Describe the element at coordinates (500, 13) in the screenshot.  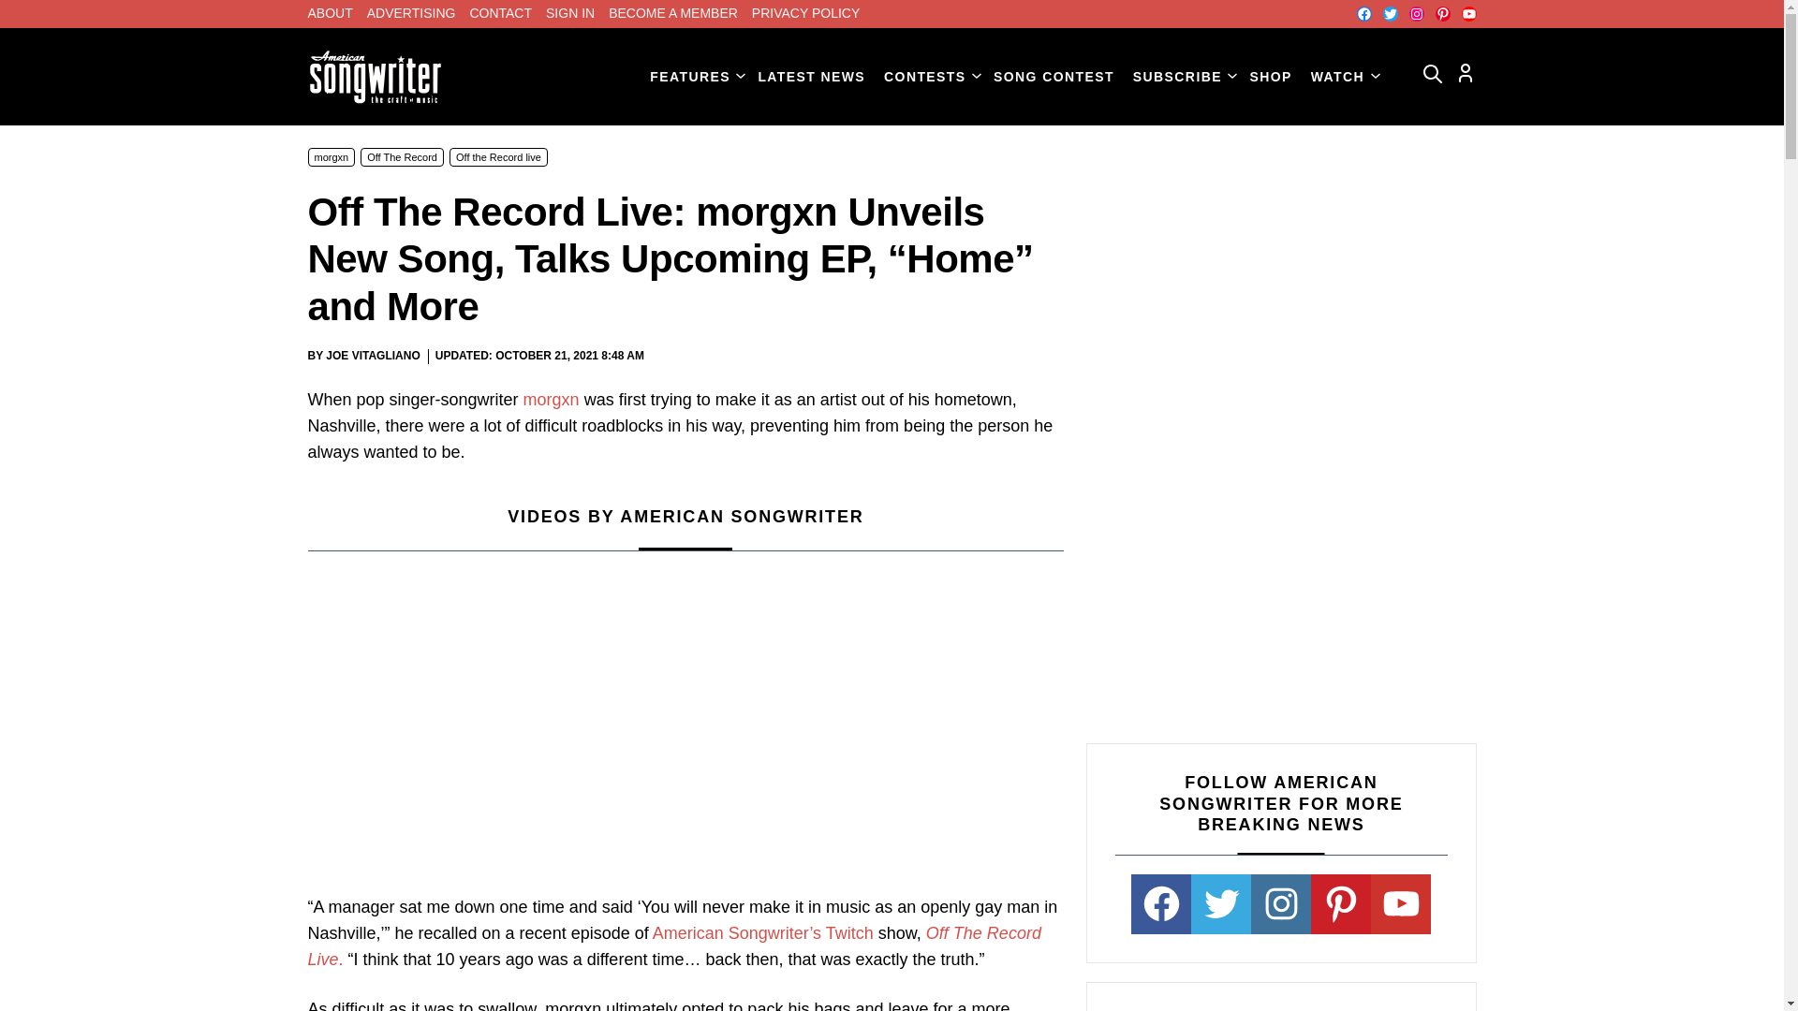
I see `CONTACT` at that location.